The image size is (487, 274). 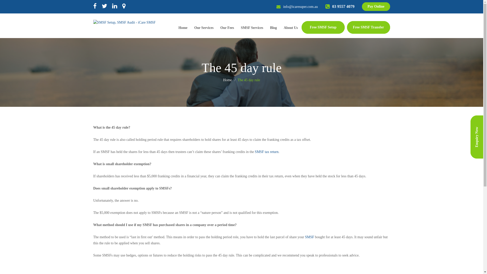 What do you see at coordinates (124, 7) in the screenshot?
I see `Google` at bounding box center [124, 7].